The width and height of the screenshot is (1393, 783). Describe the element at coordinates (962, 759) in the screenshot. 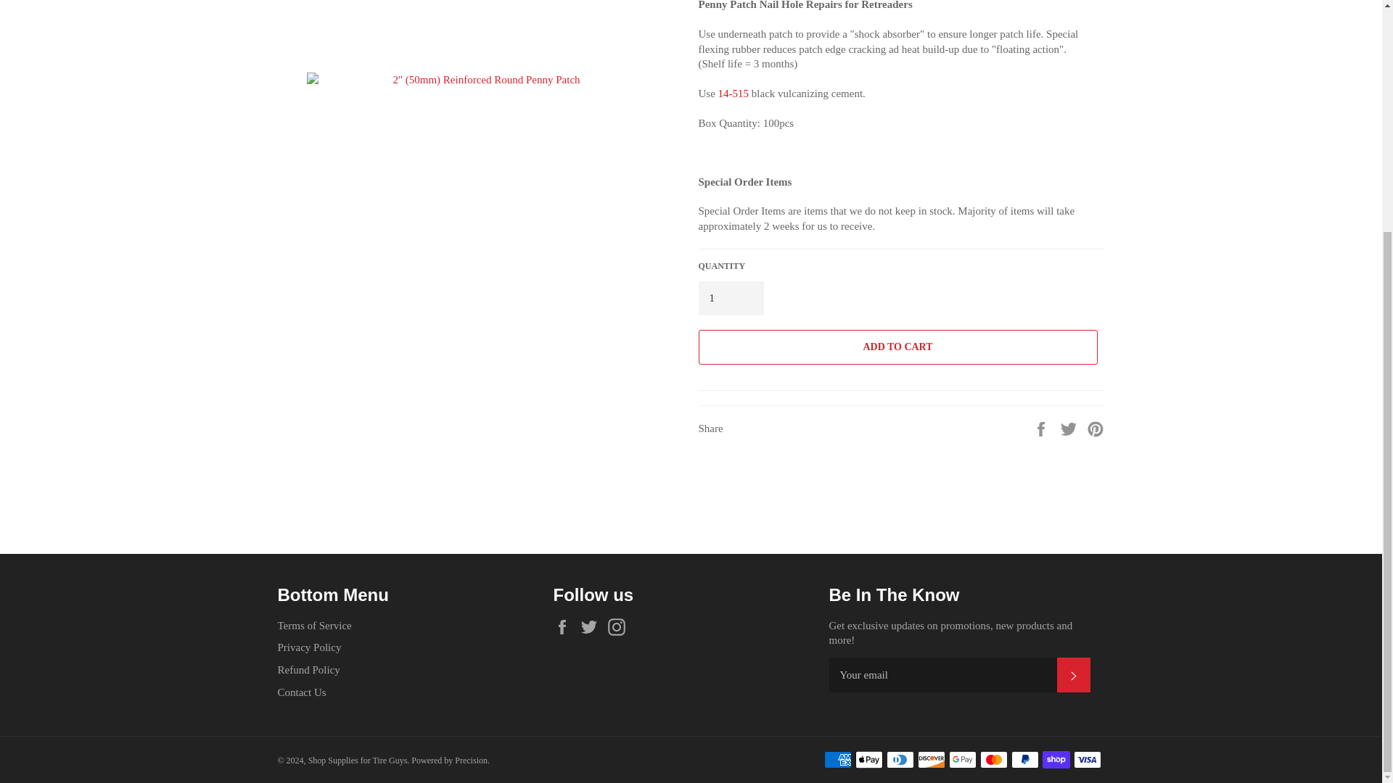

I see `Google Pay` at that location.